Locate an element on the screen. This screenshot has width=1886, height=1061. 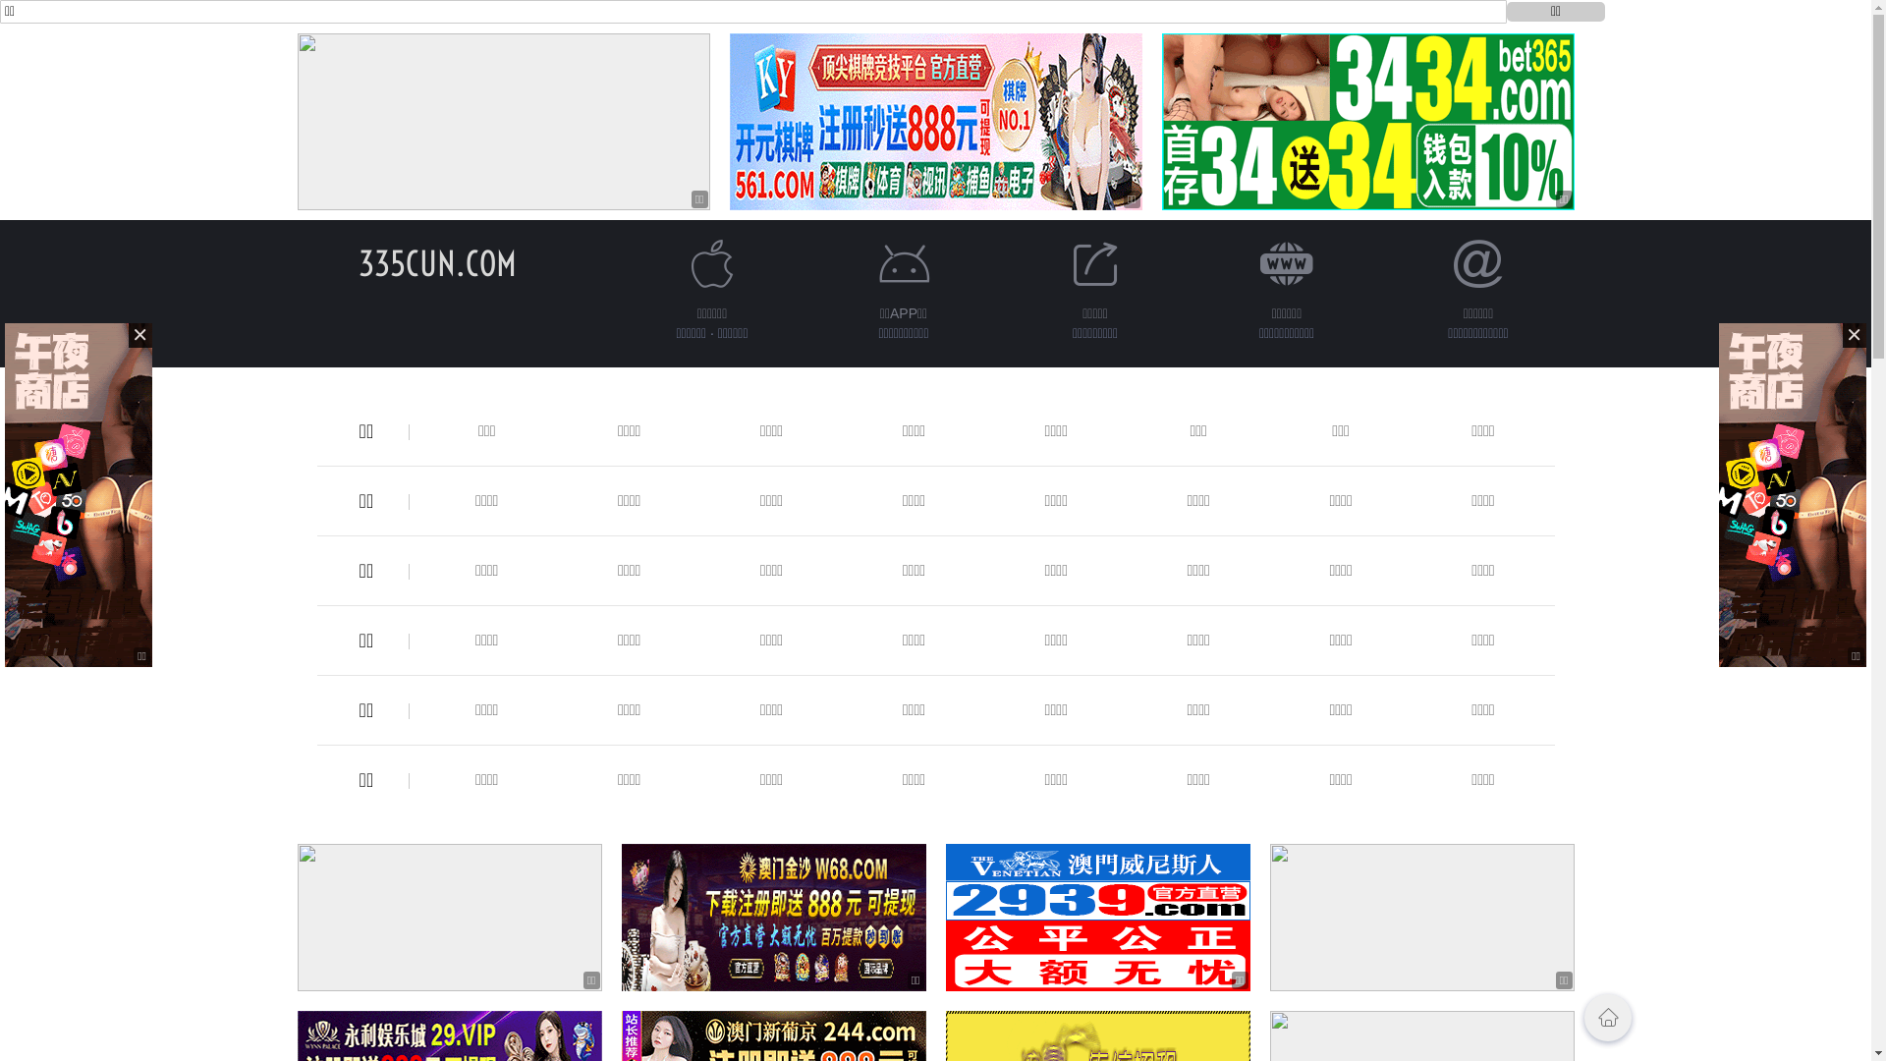
335CUN.COM is located at coordinates (438, 263).